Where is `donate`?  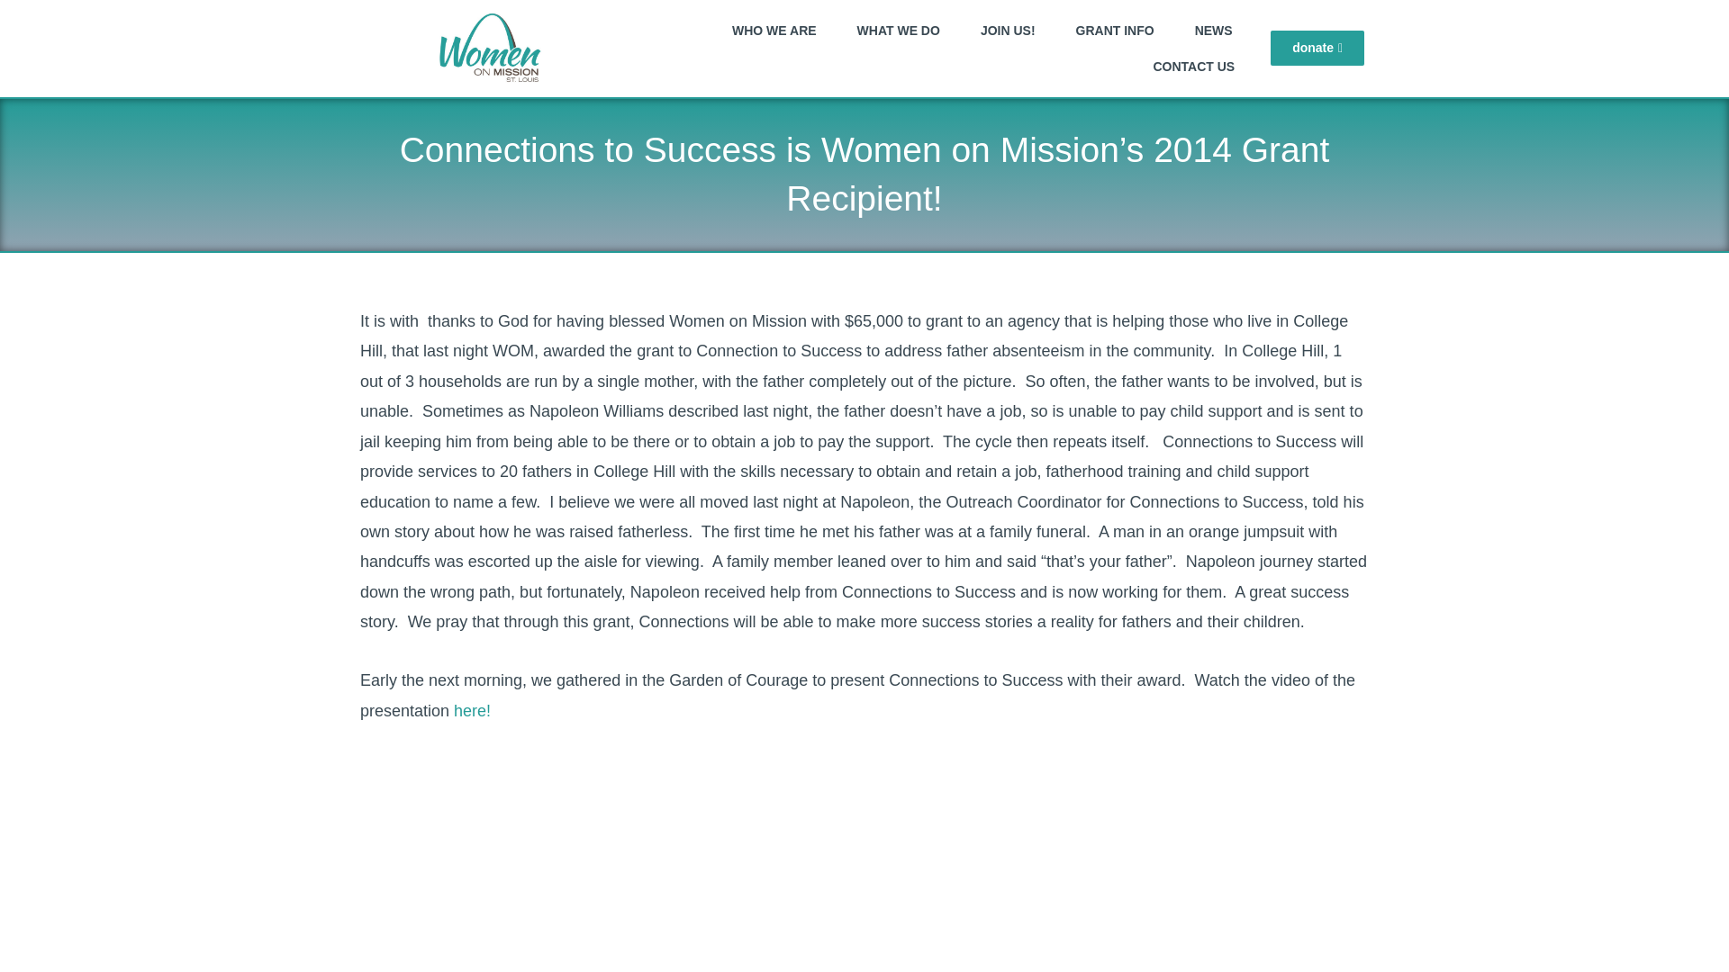
donate is located at coordinates (1317, 48).